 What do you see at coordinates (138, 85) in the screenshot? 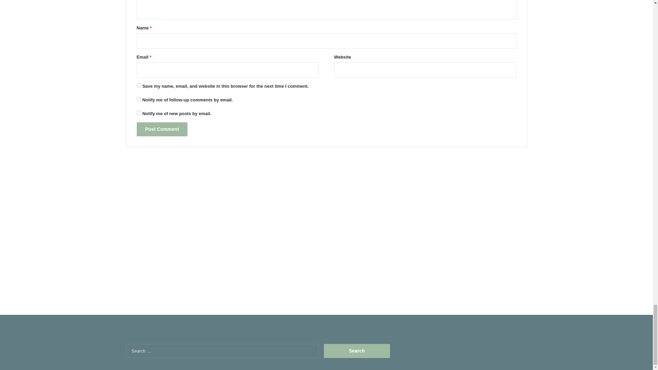
I see `yes` at bounding box center [138, 85].